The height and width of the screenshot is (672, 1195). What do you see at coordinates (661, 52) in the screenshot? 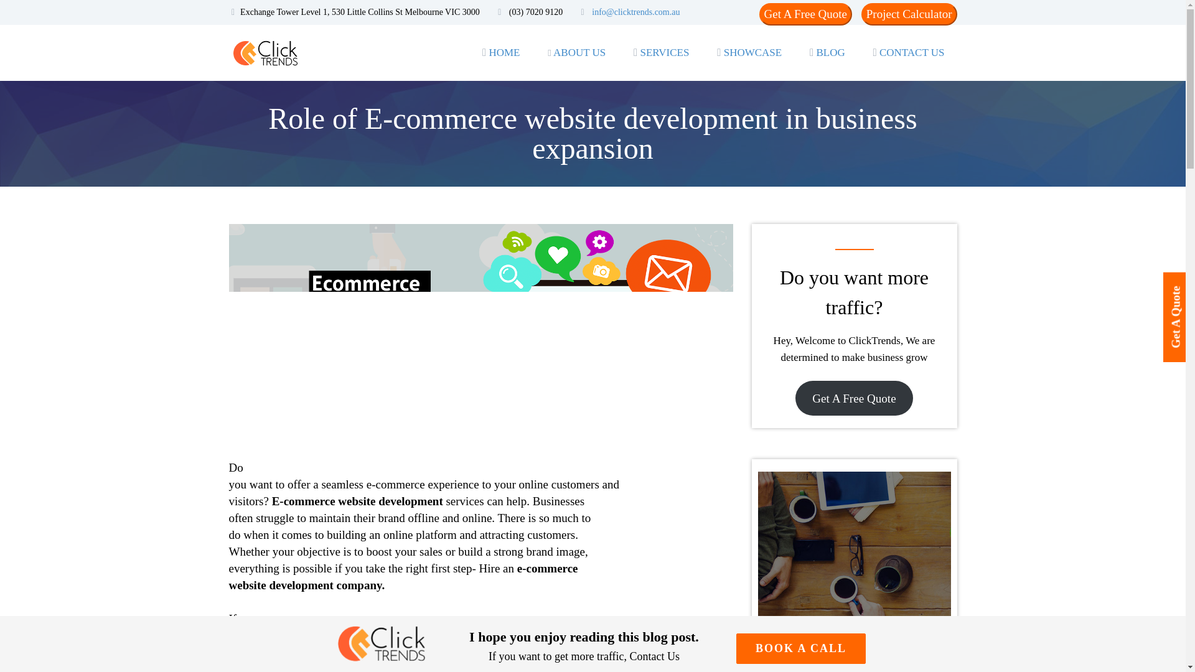
I see `SERVICES` at bounding box center [661, 52].